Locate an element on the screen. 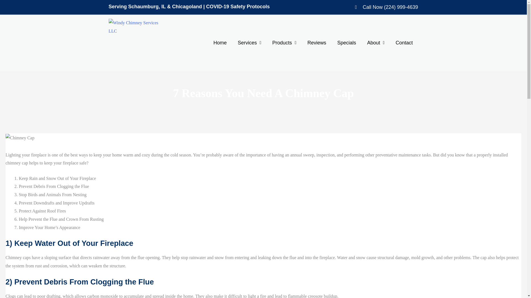  Specials is located at coordinates (347, 42).